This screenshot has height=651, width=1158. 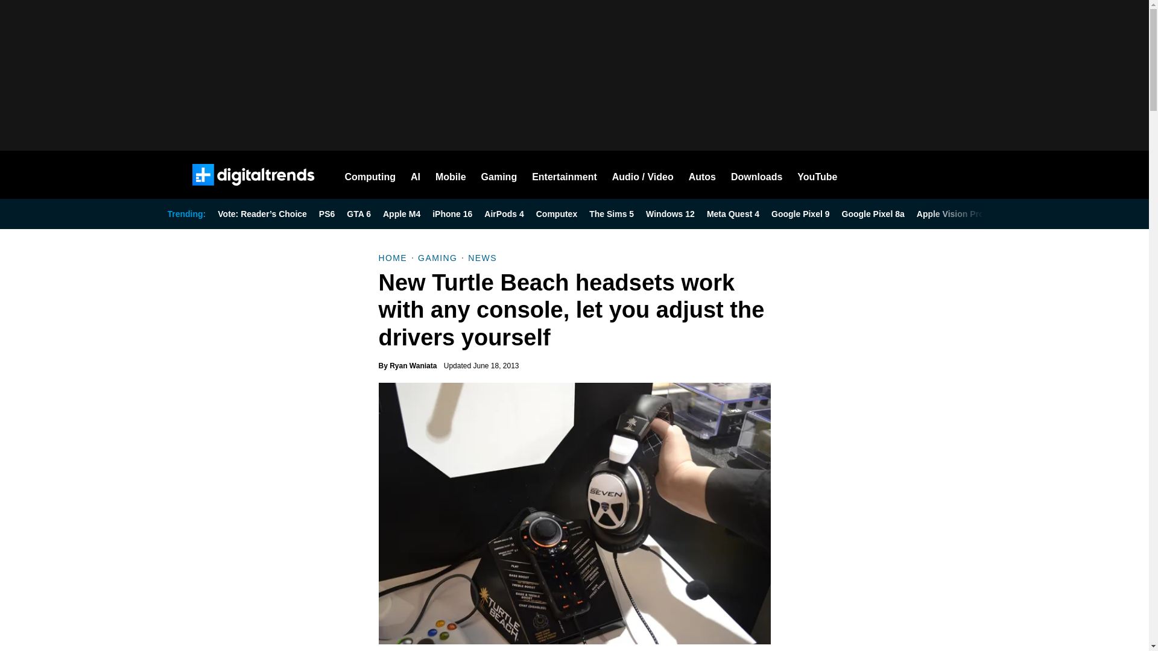 I want to click on Entertainment, so click(x=565, y=175).